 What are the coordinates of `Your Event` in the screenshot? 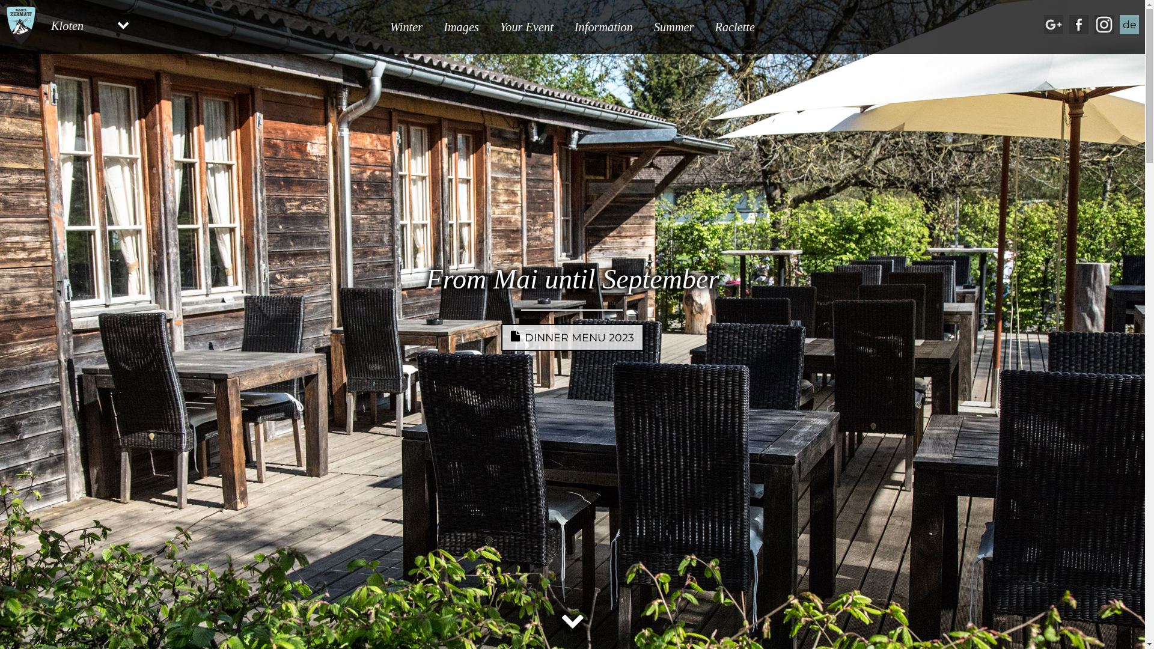 It's located at (527, 27).